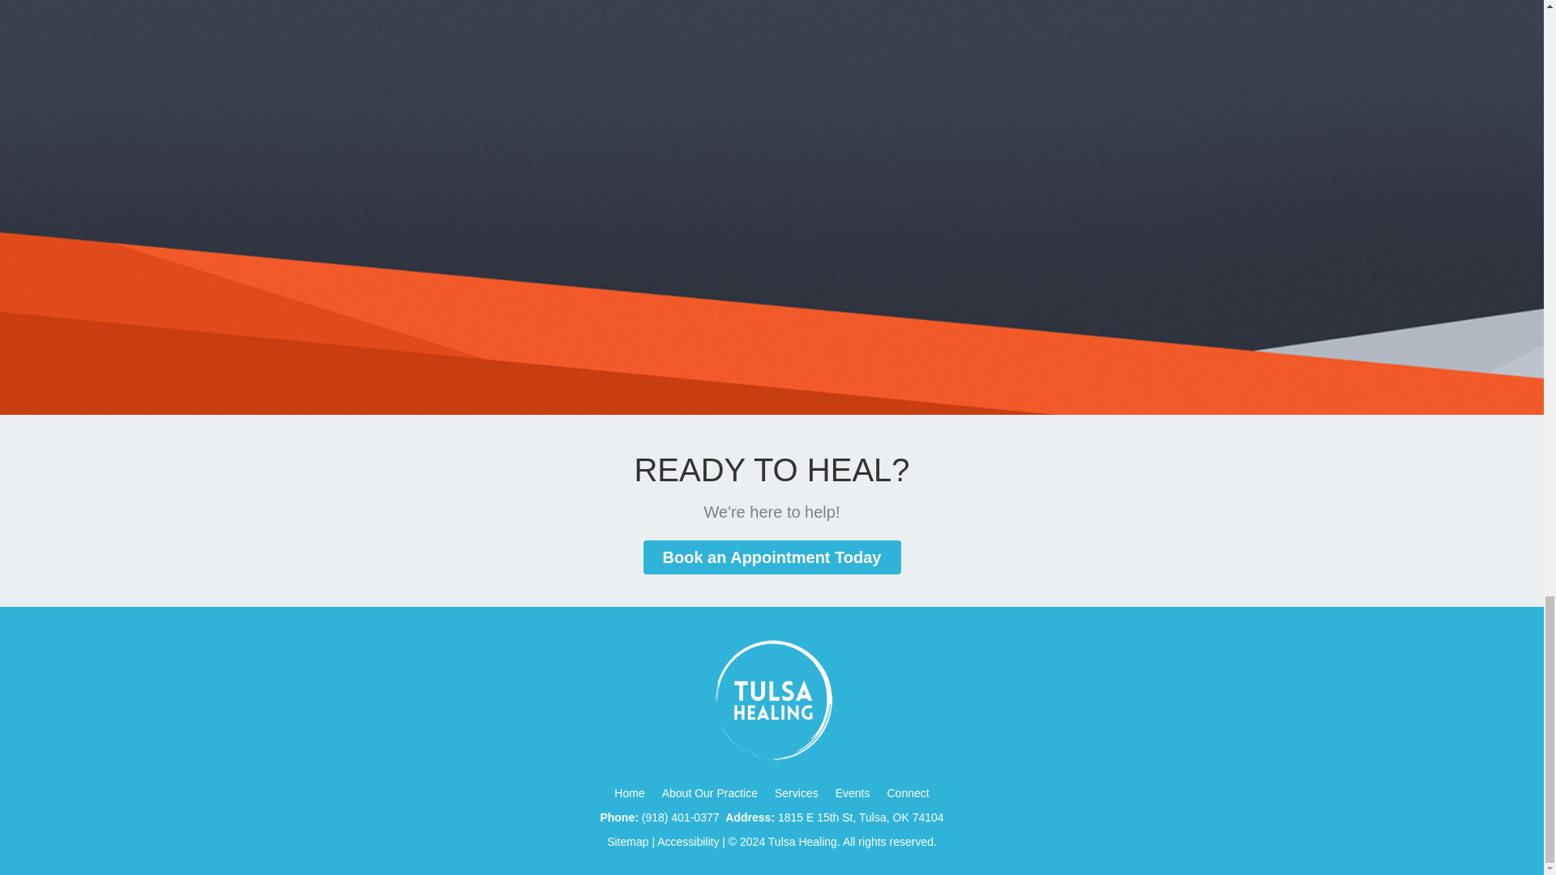  I want to click on Sitemap, so click(627, 841).